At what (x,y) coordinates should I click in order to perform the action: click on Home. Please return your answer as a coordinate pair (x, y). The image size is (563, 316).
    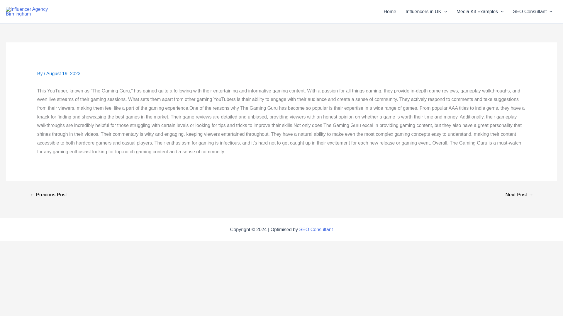
    Looking at the image, I should click on (390, 12).